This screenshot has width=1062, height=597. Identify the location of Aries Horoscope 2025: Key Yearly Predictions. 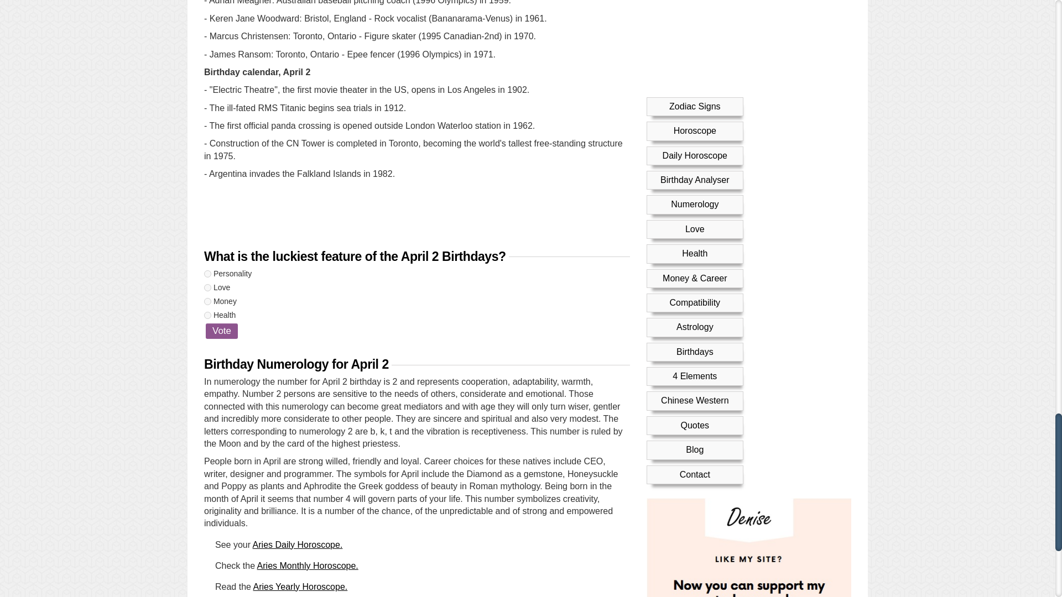
(301, 587).